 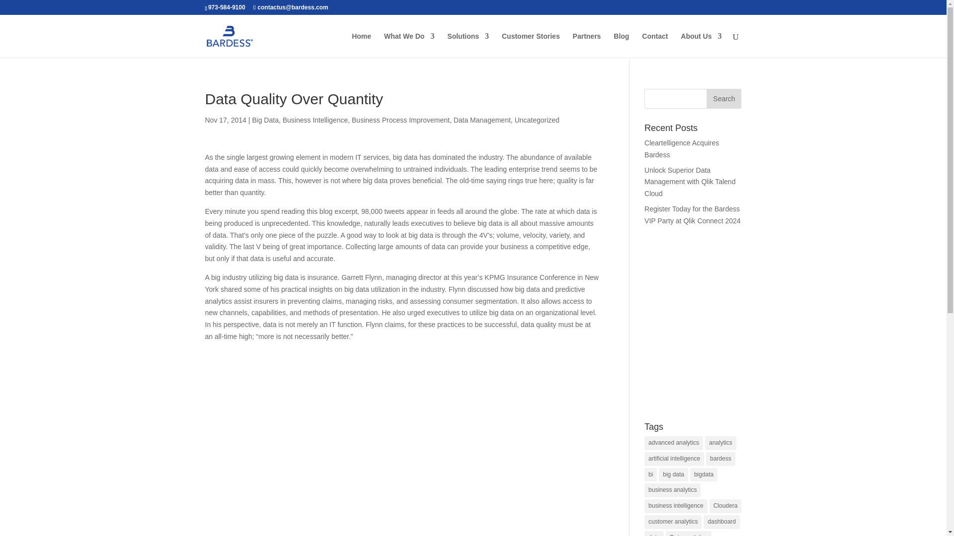 What do you see at coordinates (315, 120) in the screenshot?
I see `Business Intelligence` at bounding box center [315, 120].